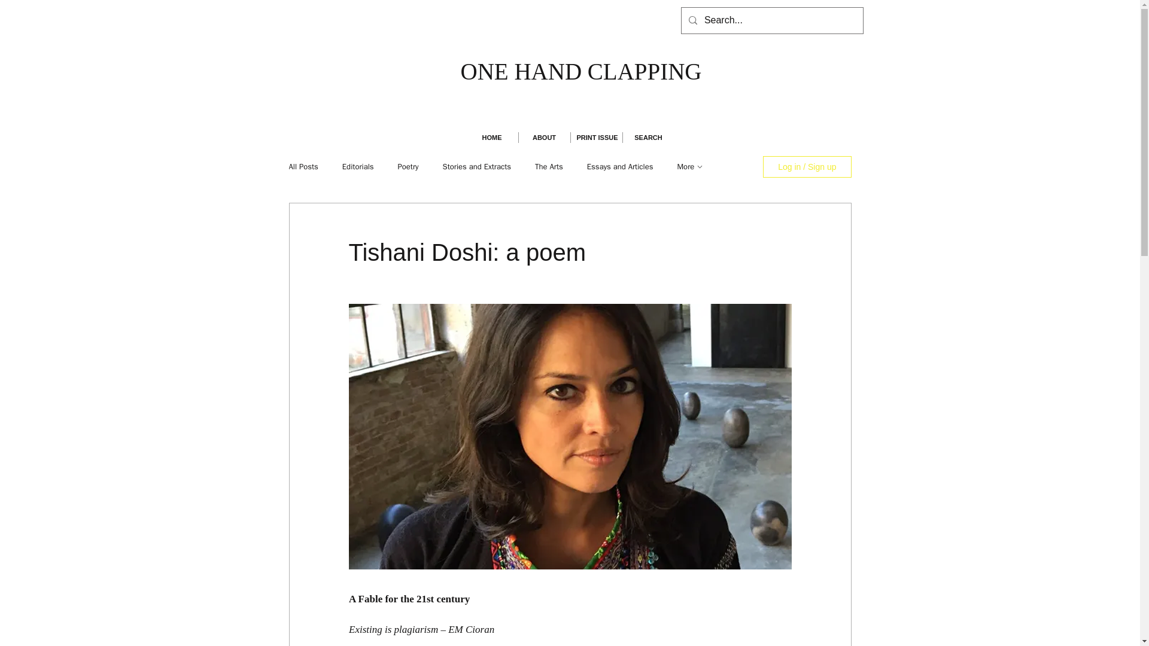  Describe the element at coordinates (491, 138) in the screenshot. I see `HOME` at that location.